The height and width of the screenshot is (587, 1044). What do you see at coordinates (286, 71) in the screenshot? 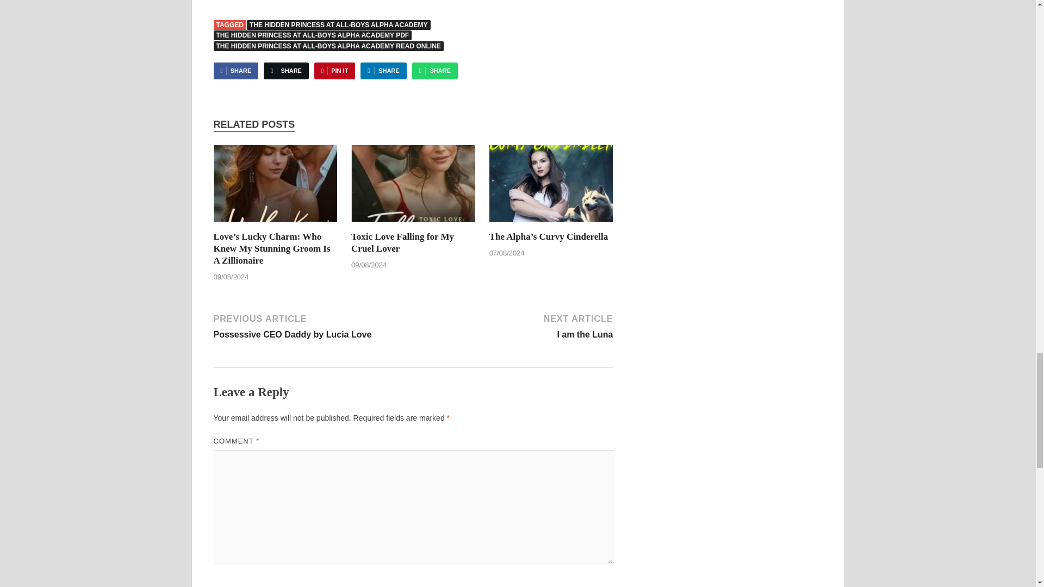
I see `SHARE` at bounding box center [286, 71].